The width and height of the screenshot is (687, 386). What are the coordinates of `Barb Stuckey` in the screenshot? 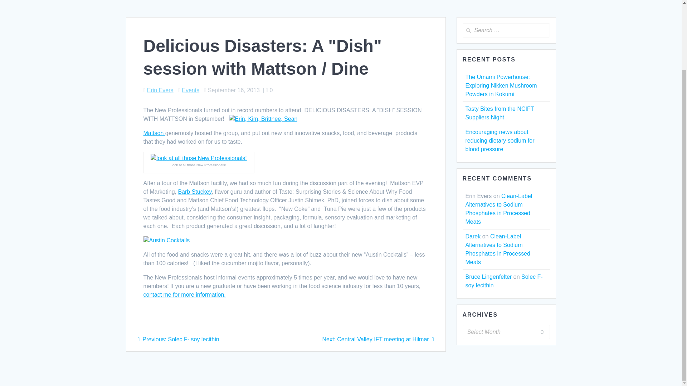 It's located at (184, 295).